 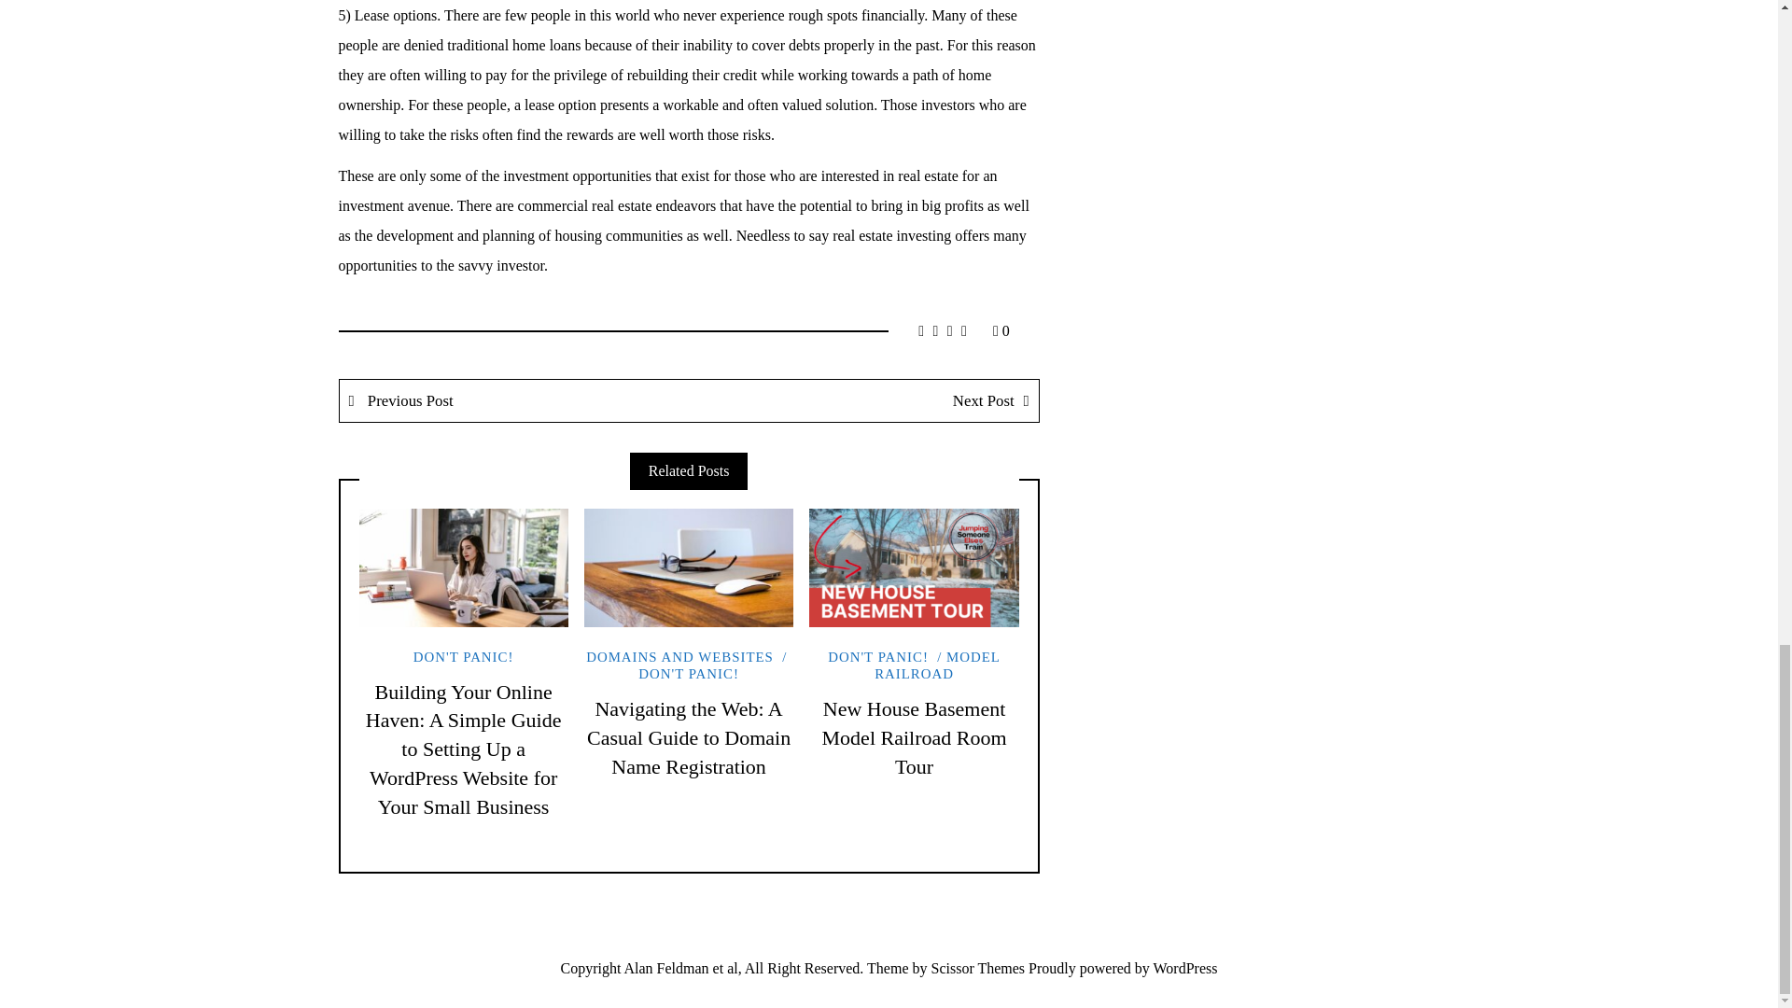 I want to click on New House Basement Model Railroad Room Tour, so click(x=915, y=737).